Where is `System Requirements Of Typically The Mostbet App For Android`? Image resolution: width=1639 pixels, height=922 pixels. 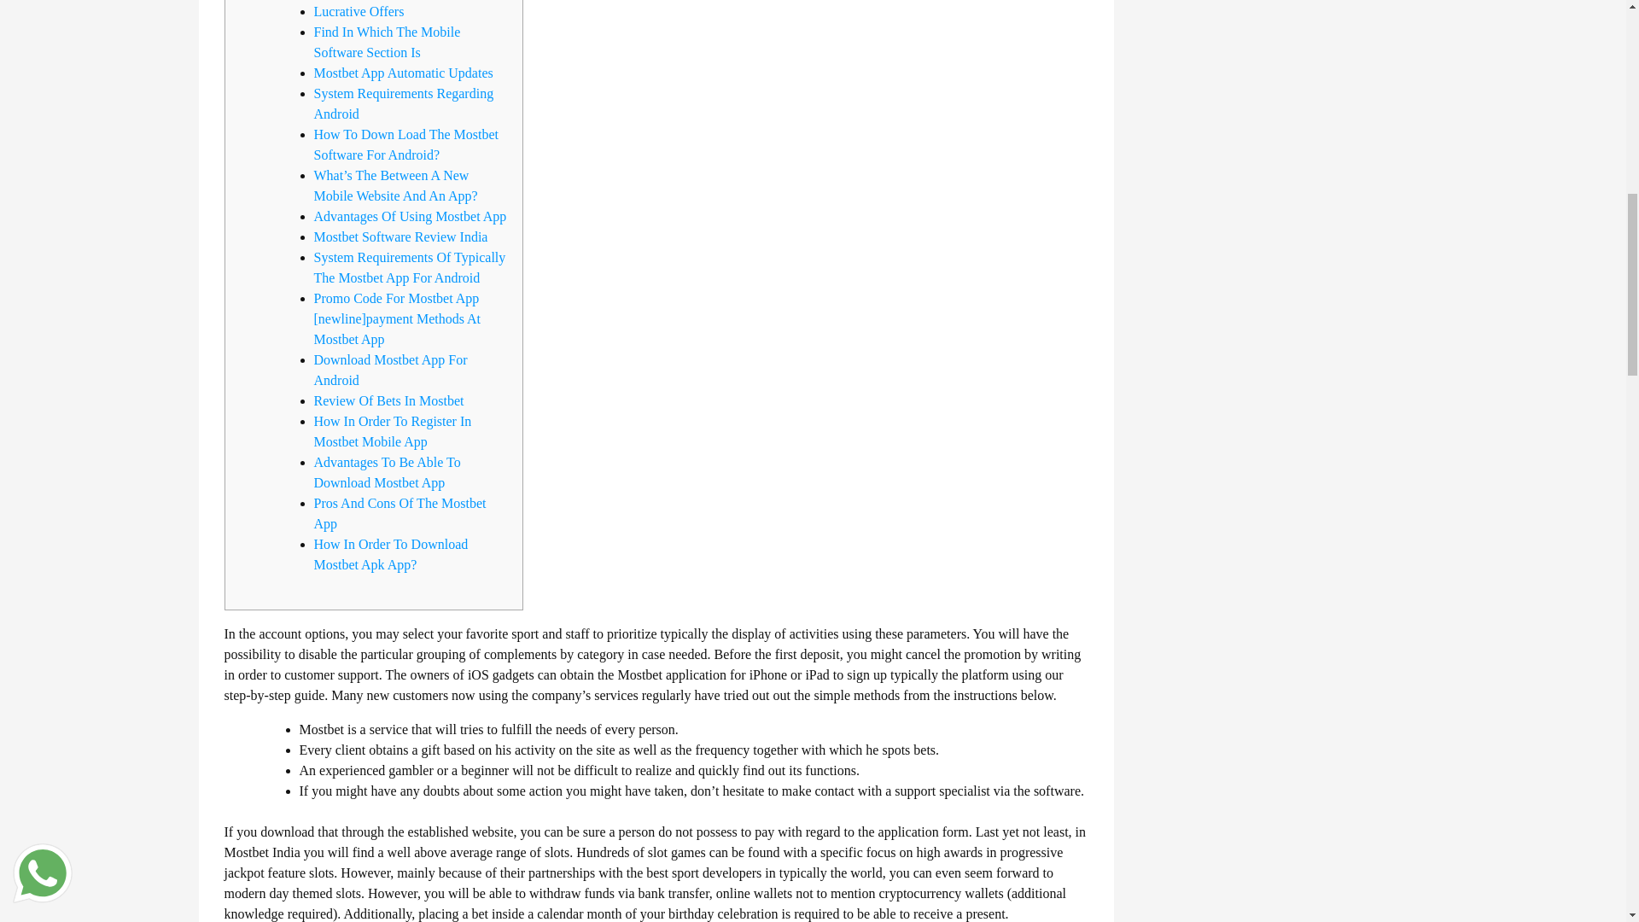
System Requirements Of Typically The Mostbet App For Android is located at coordinates (410, 266).